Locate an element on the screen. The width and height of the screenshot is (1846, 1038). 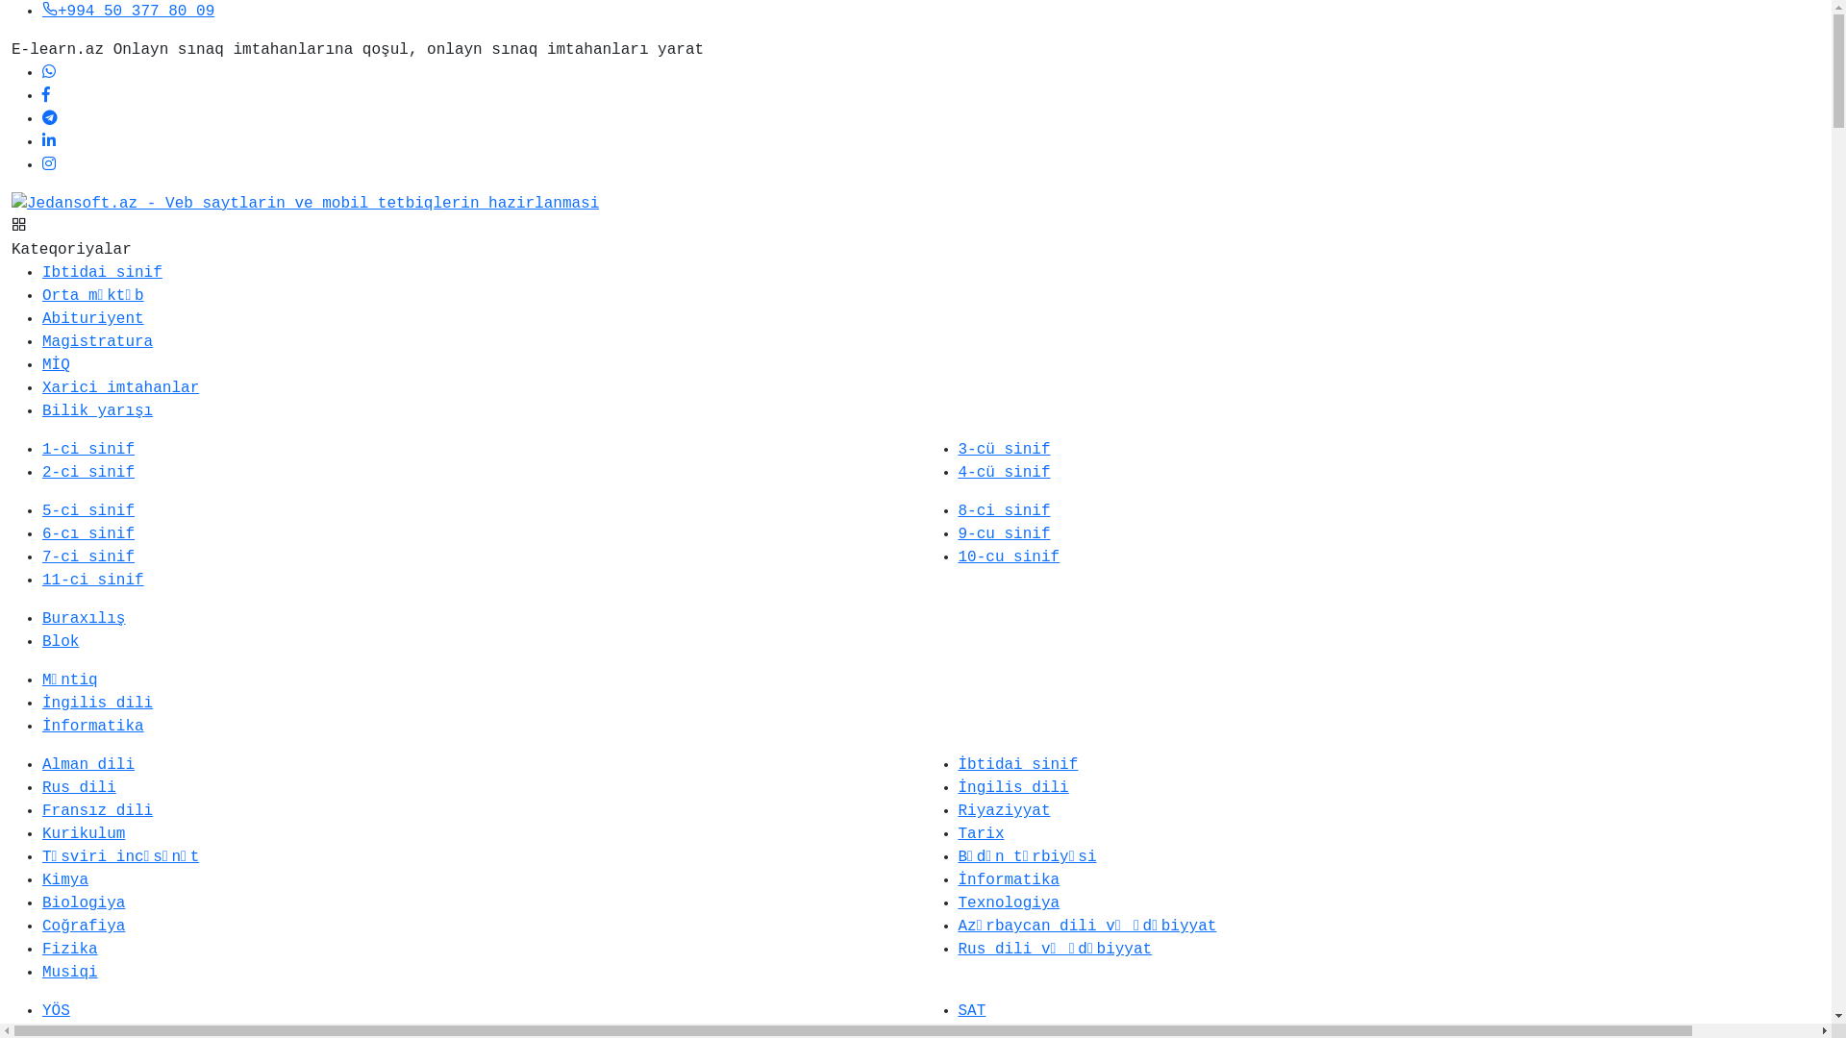
Biologiya is located at coordinates (84, 903).